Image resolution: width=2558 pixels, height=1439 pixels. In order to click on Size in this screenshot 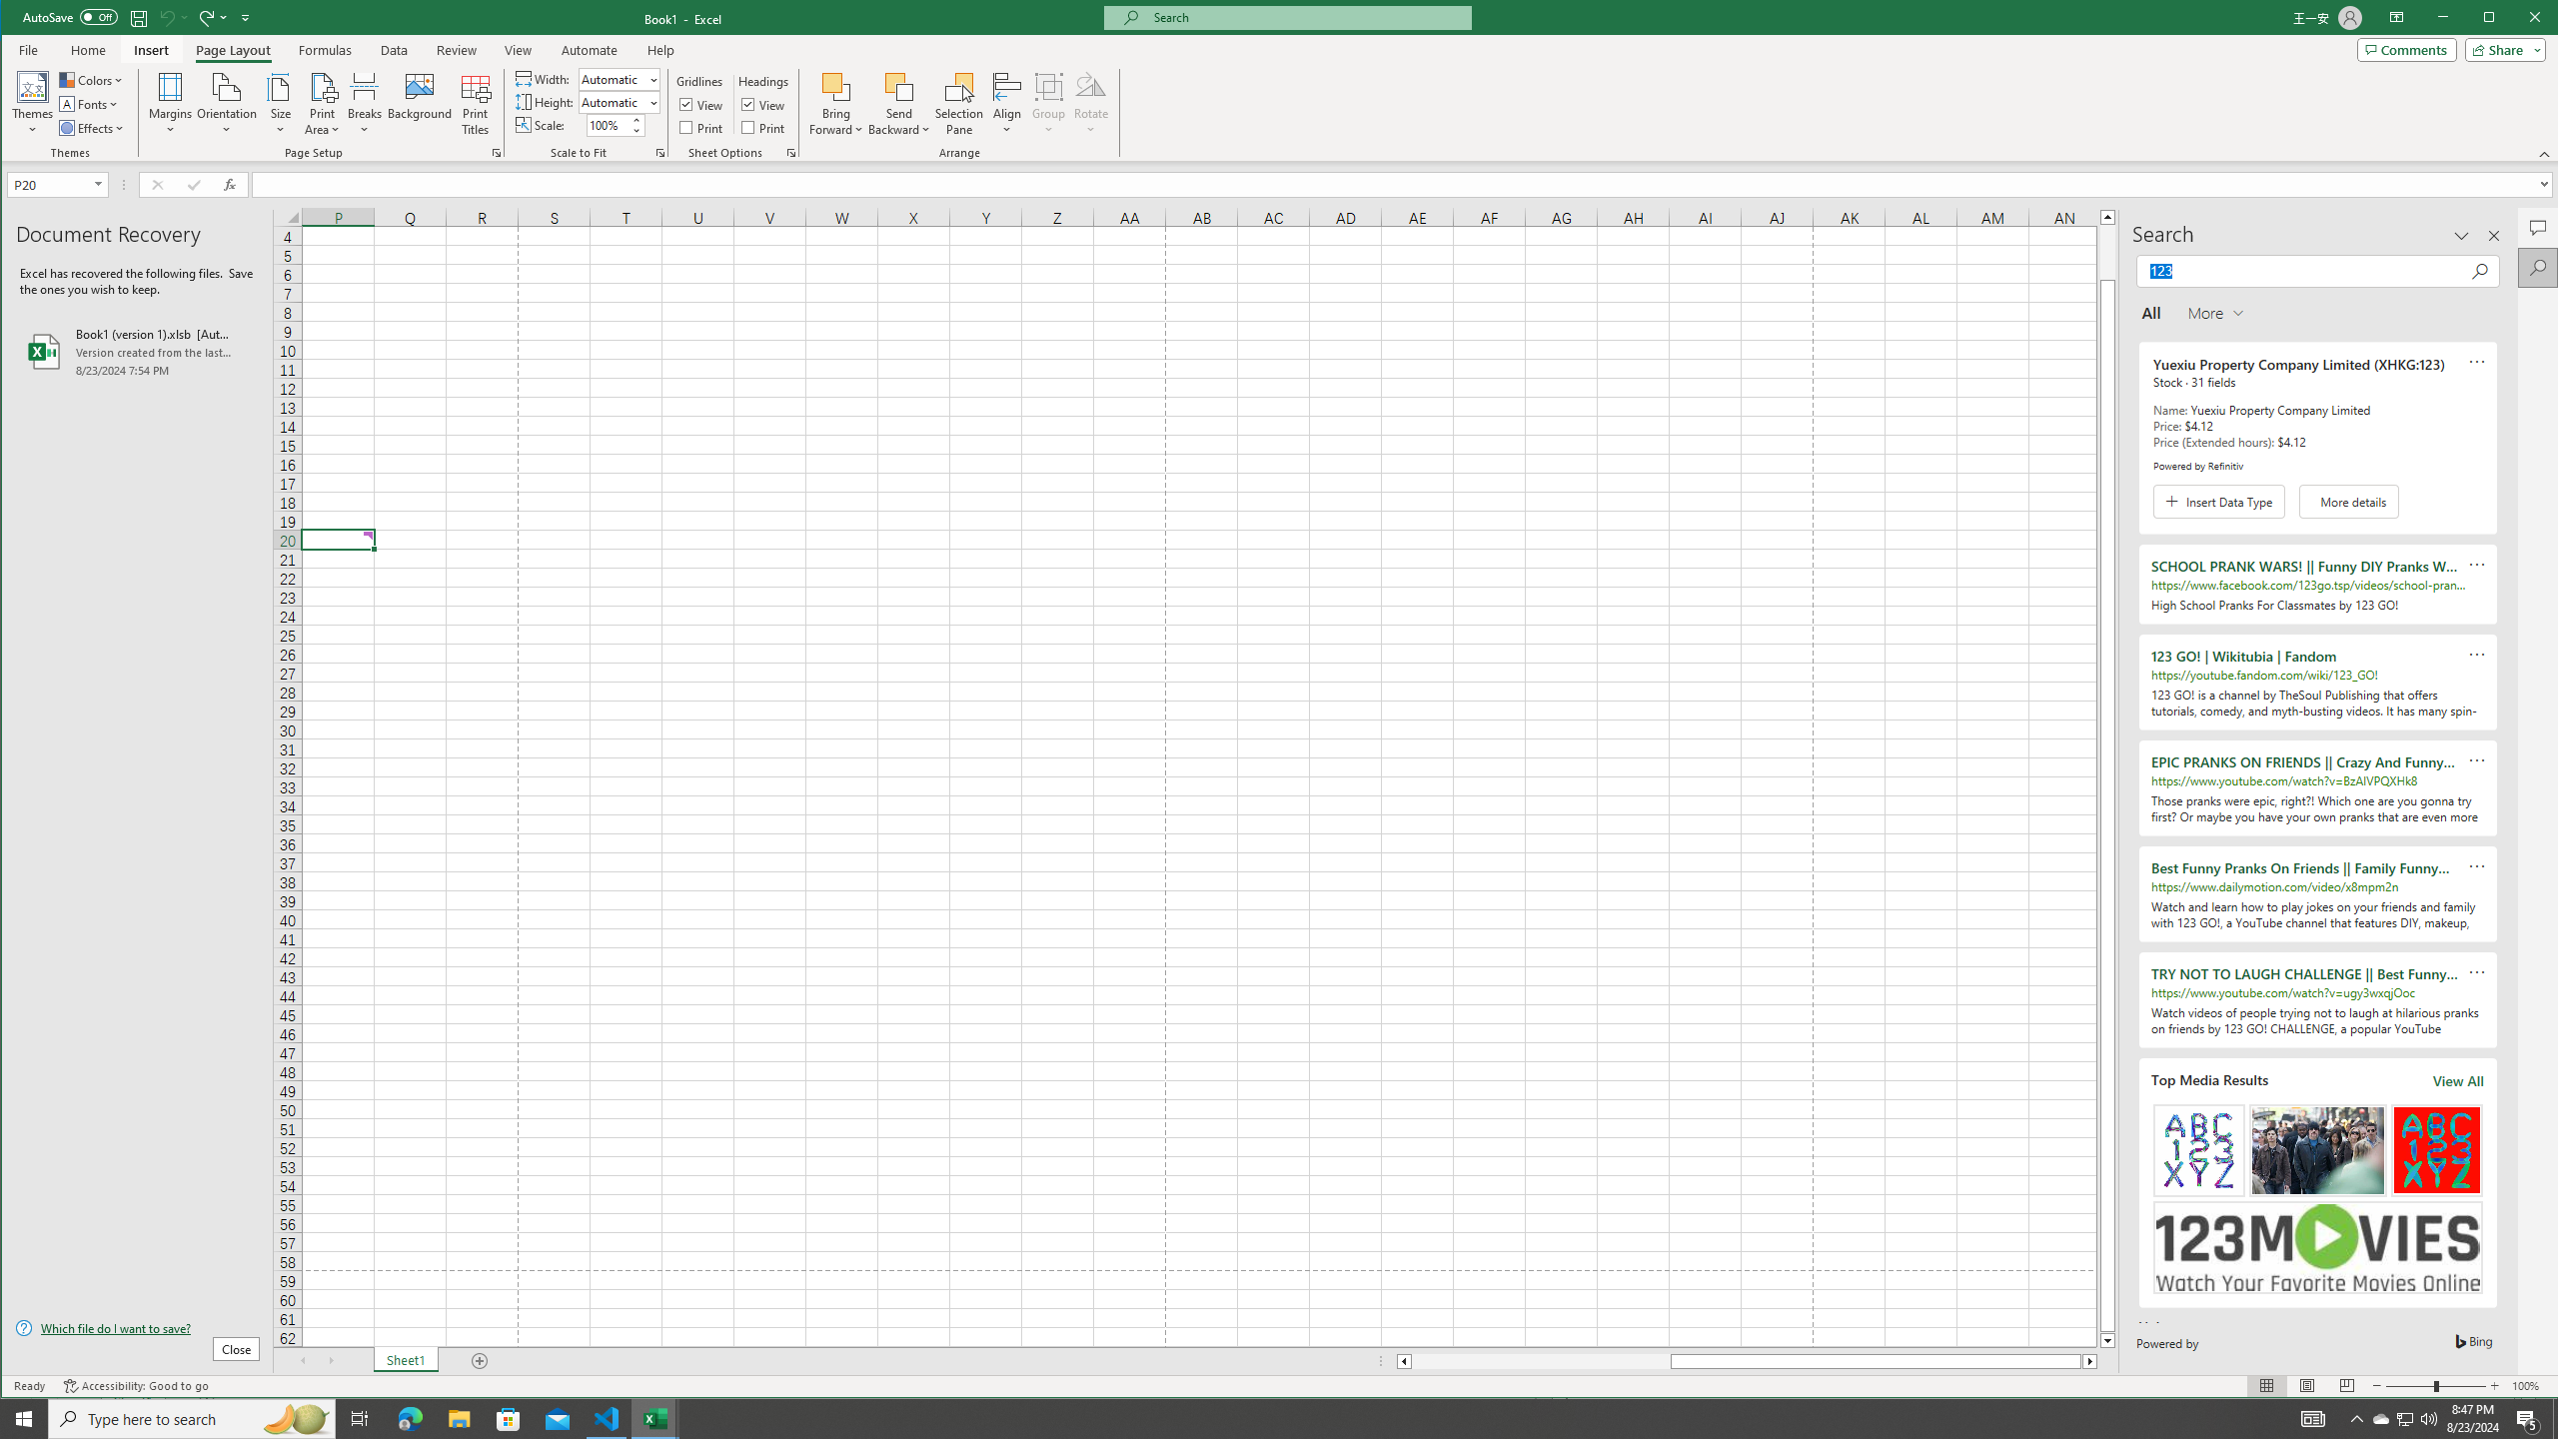, I will do `click(282, 104)`.